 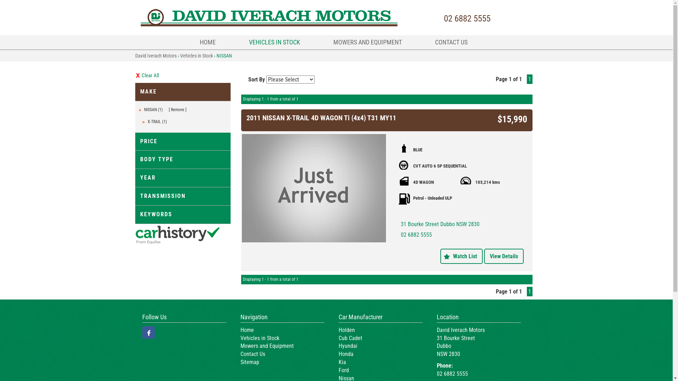 I want to click on View Details, so click(x=504, y=256).